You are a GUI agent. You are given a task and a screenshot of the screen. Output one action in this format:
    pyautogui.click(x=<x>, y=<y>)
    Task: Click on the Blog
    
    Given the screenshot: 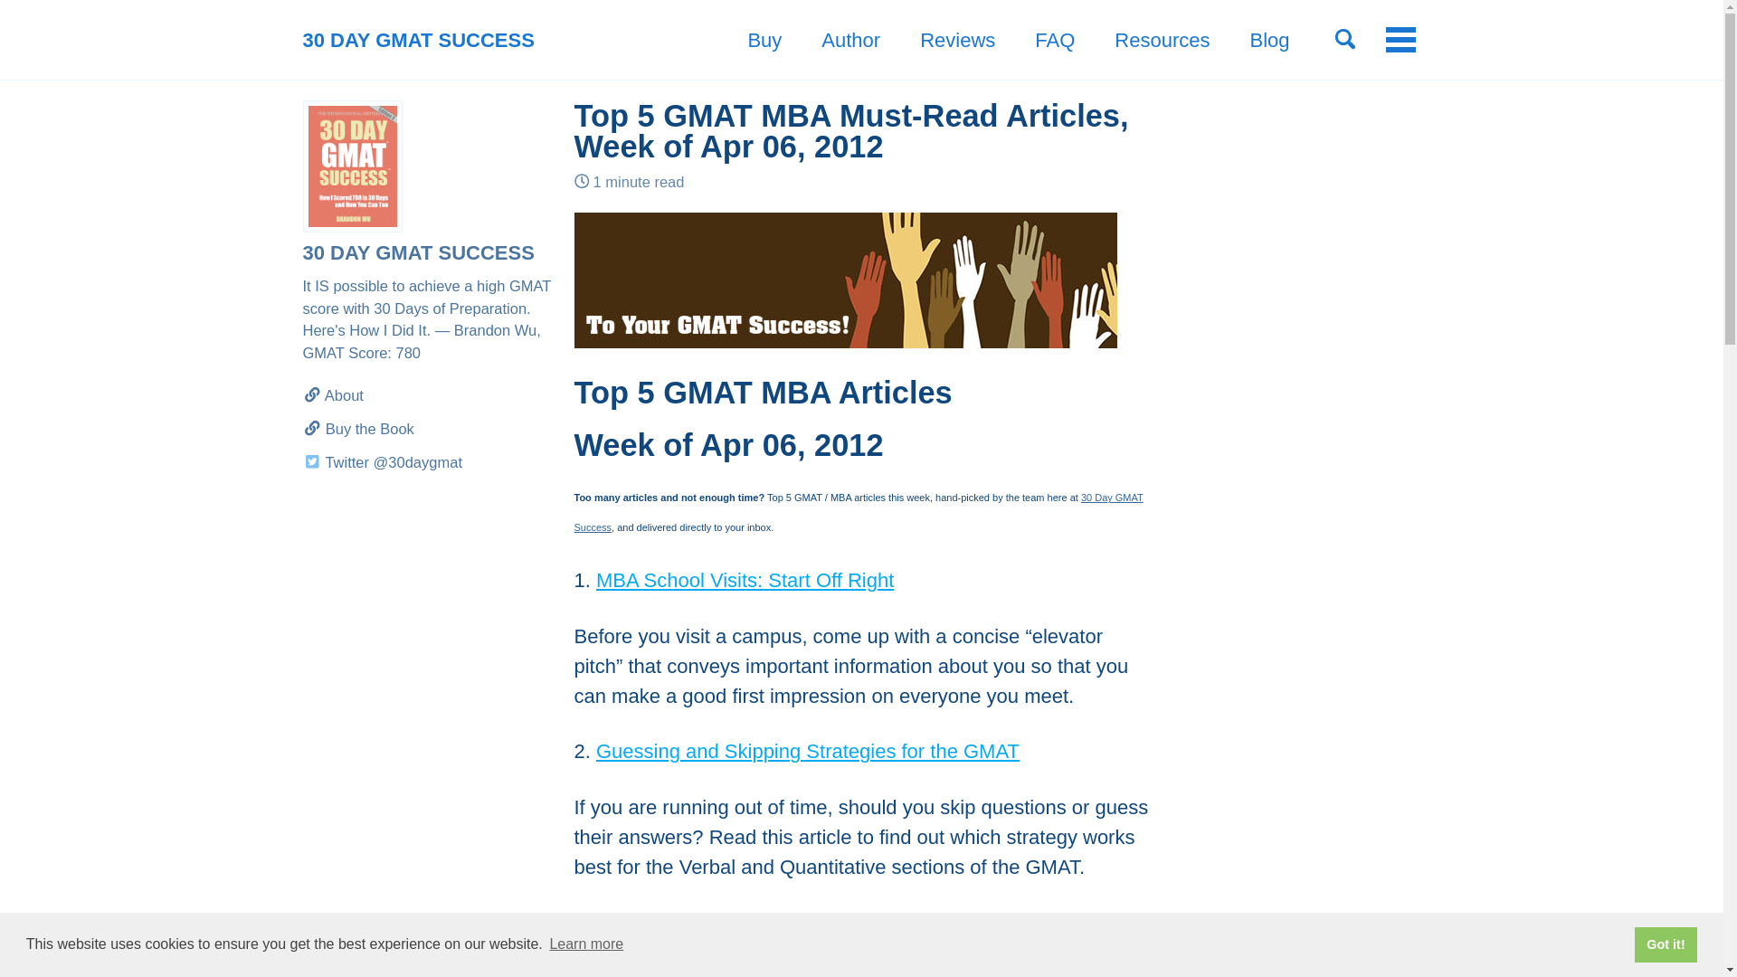 What is the action you would take?
    pyautogui.click(x=1269, y=40)
    